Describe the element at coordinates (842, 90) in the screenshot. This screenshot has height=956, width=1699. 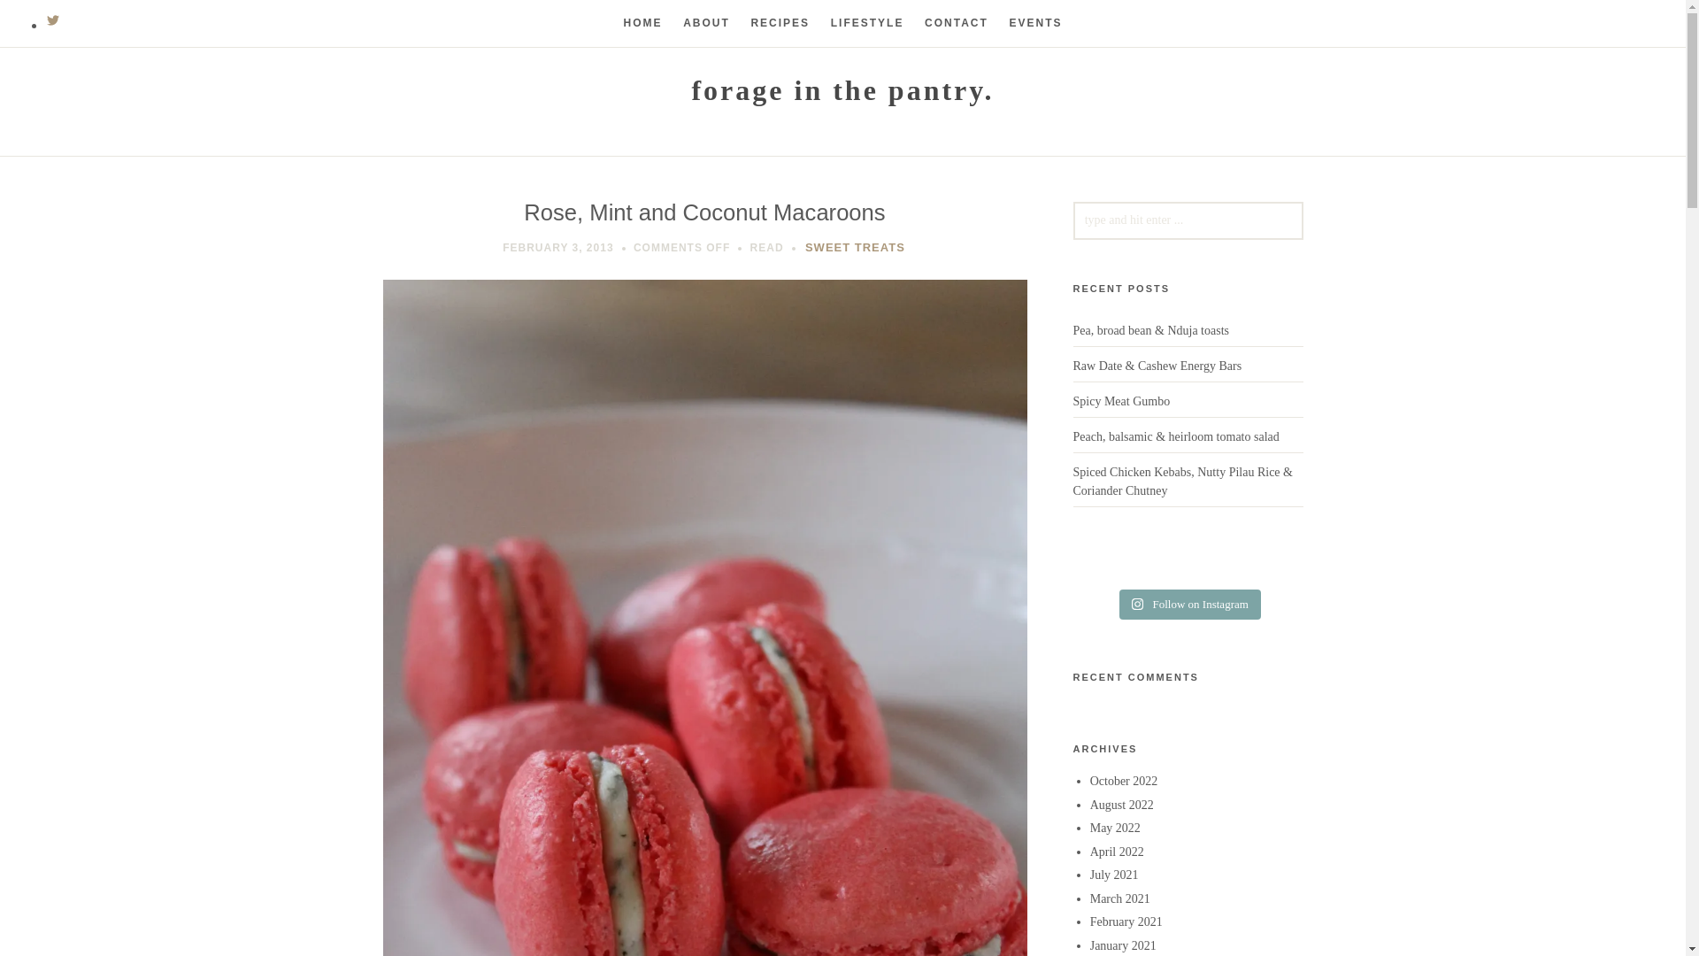
I see `forage in the pantry.` at that location.